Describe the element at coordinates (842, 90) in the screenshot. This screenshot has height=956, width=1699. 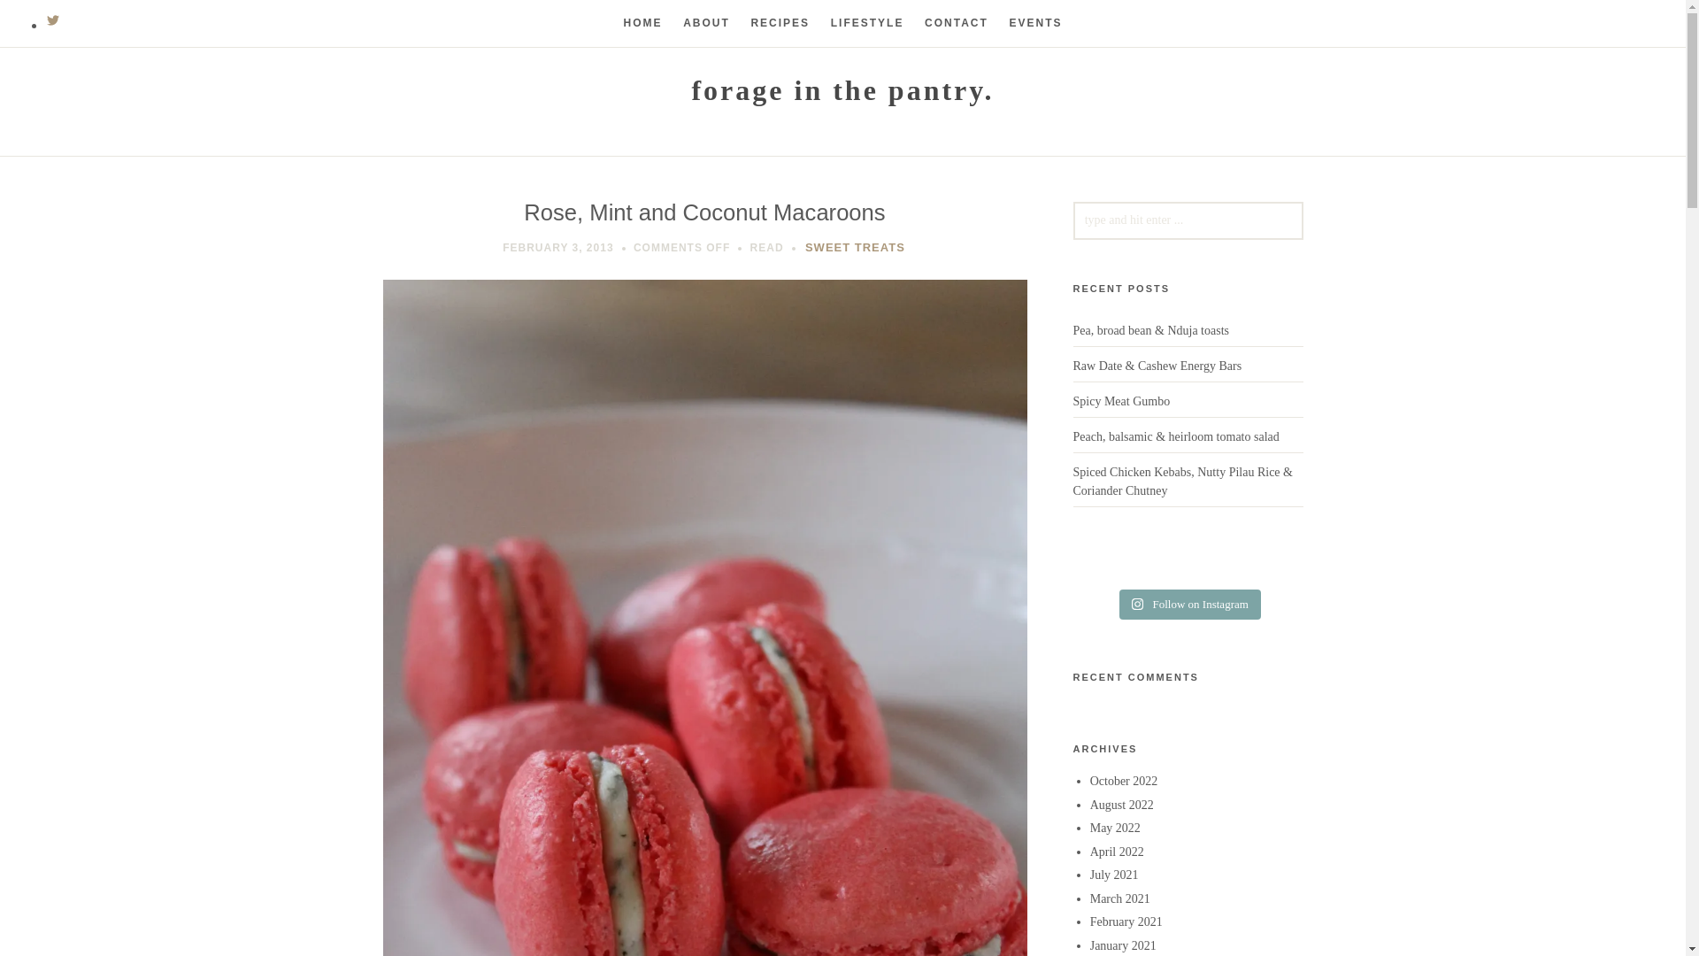
I see `forage in the pantry.` at that location.